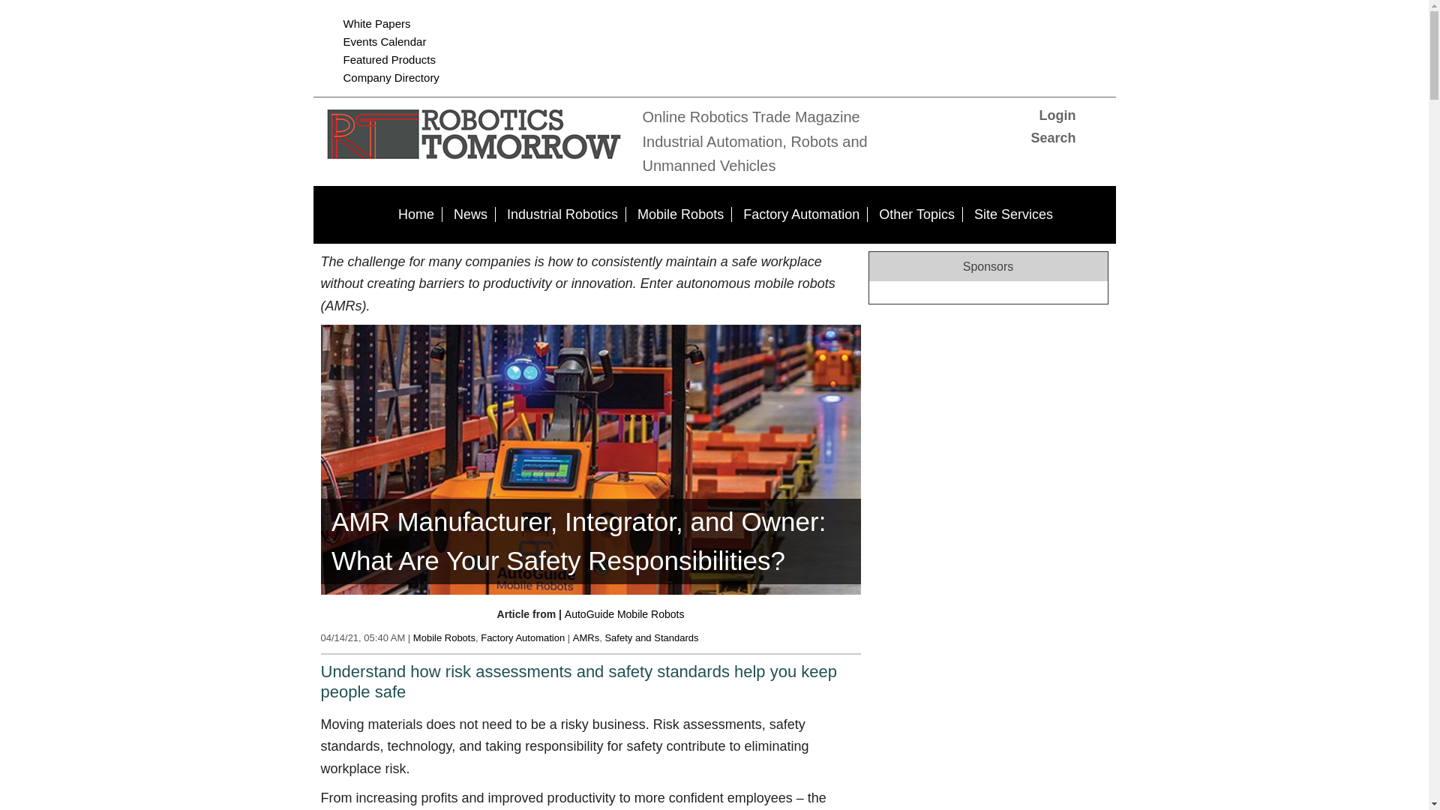 The height and width of the screenshot is (810, 1440). What do you see at coordinates (586, 637) in the screenshot?
I see `AMRs` at bounding box center [586, 637].